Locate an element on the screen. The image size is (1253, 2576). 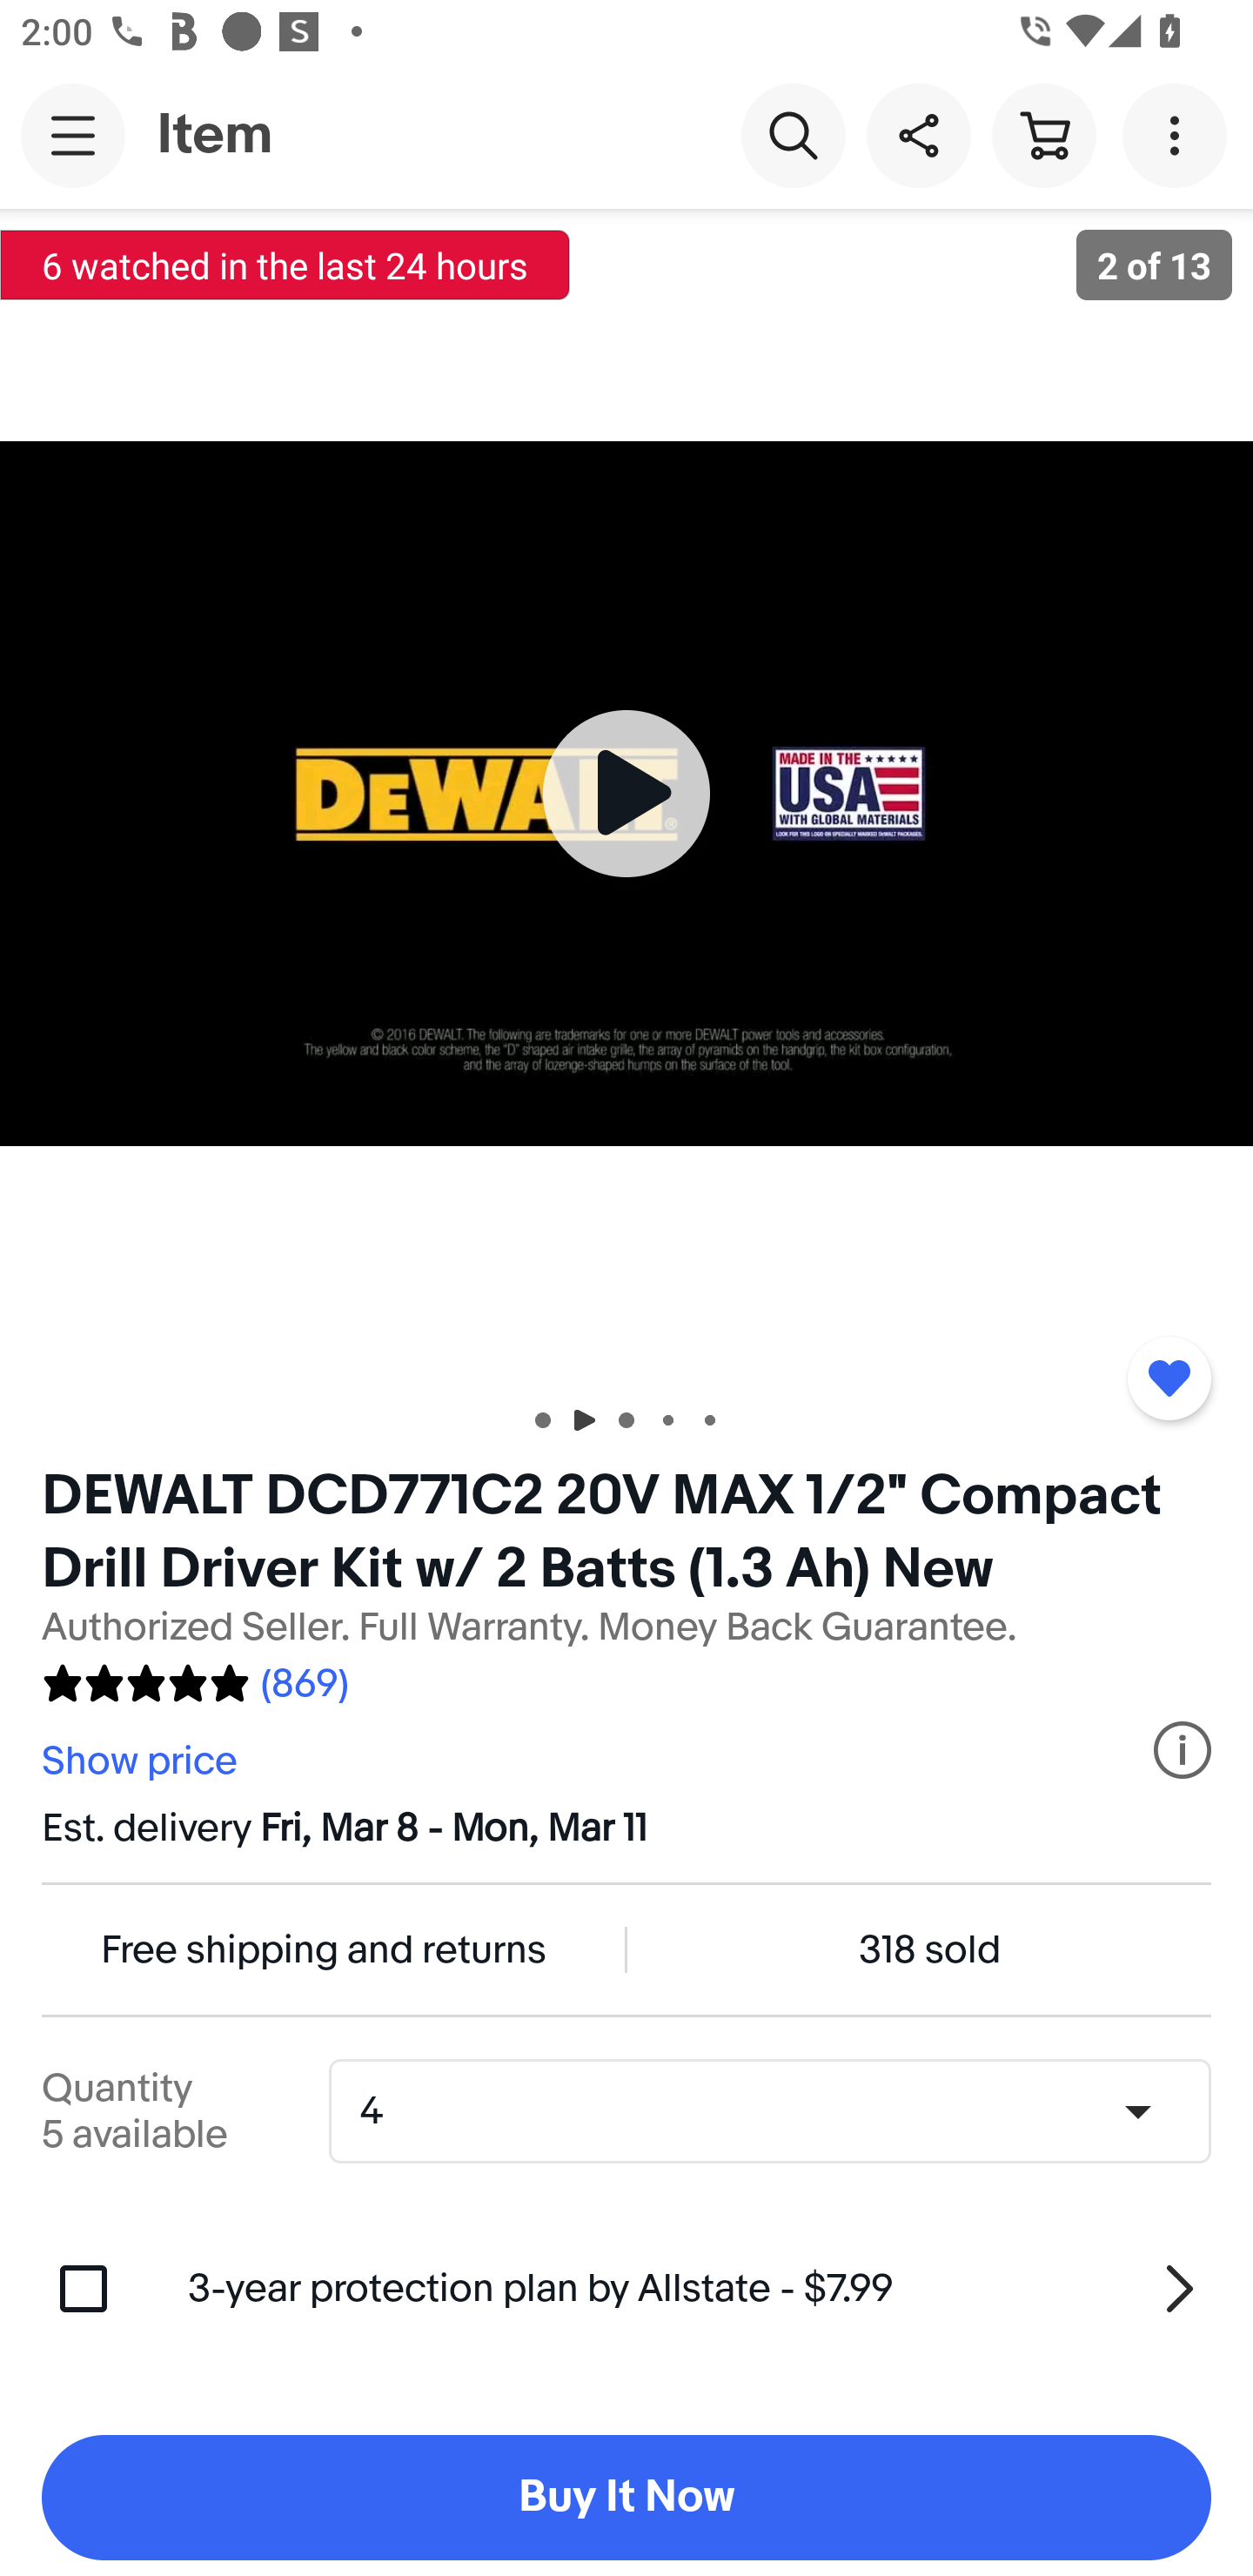
Share this item is located at coordinates (918, 134).